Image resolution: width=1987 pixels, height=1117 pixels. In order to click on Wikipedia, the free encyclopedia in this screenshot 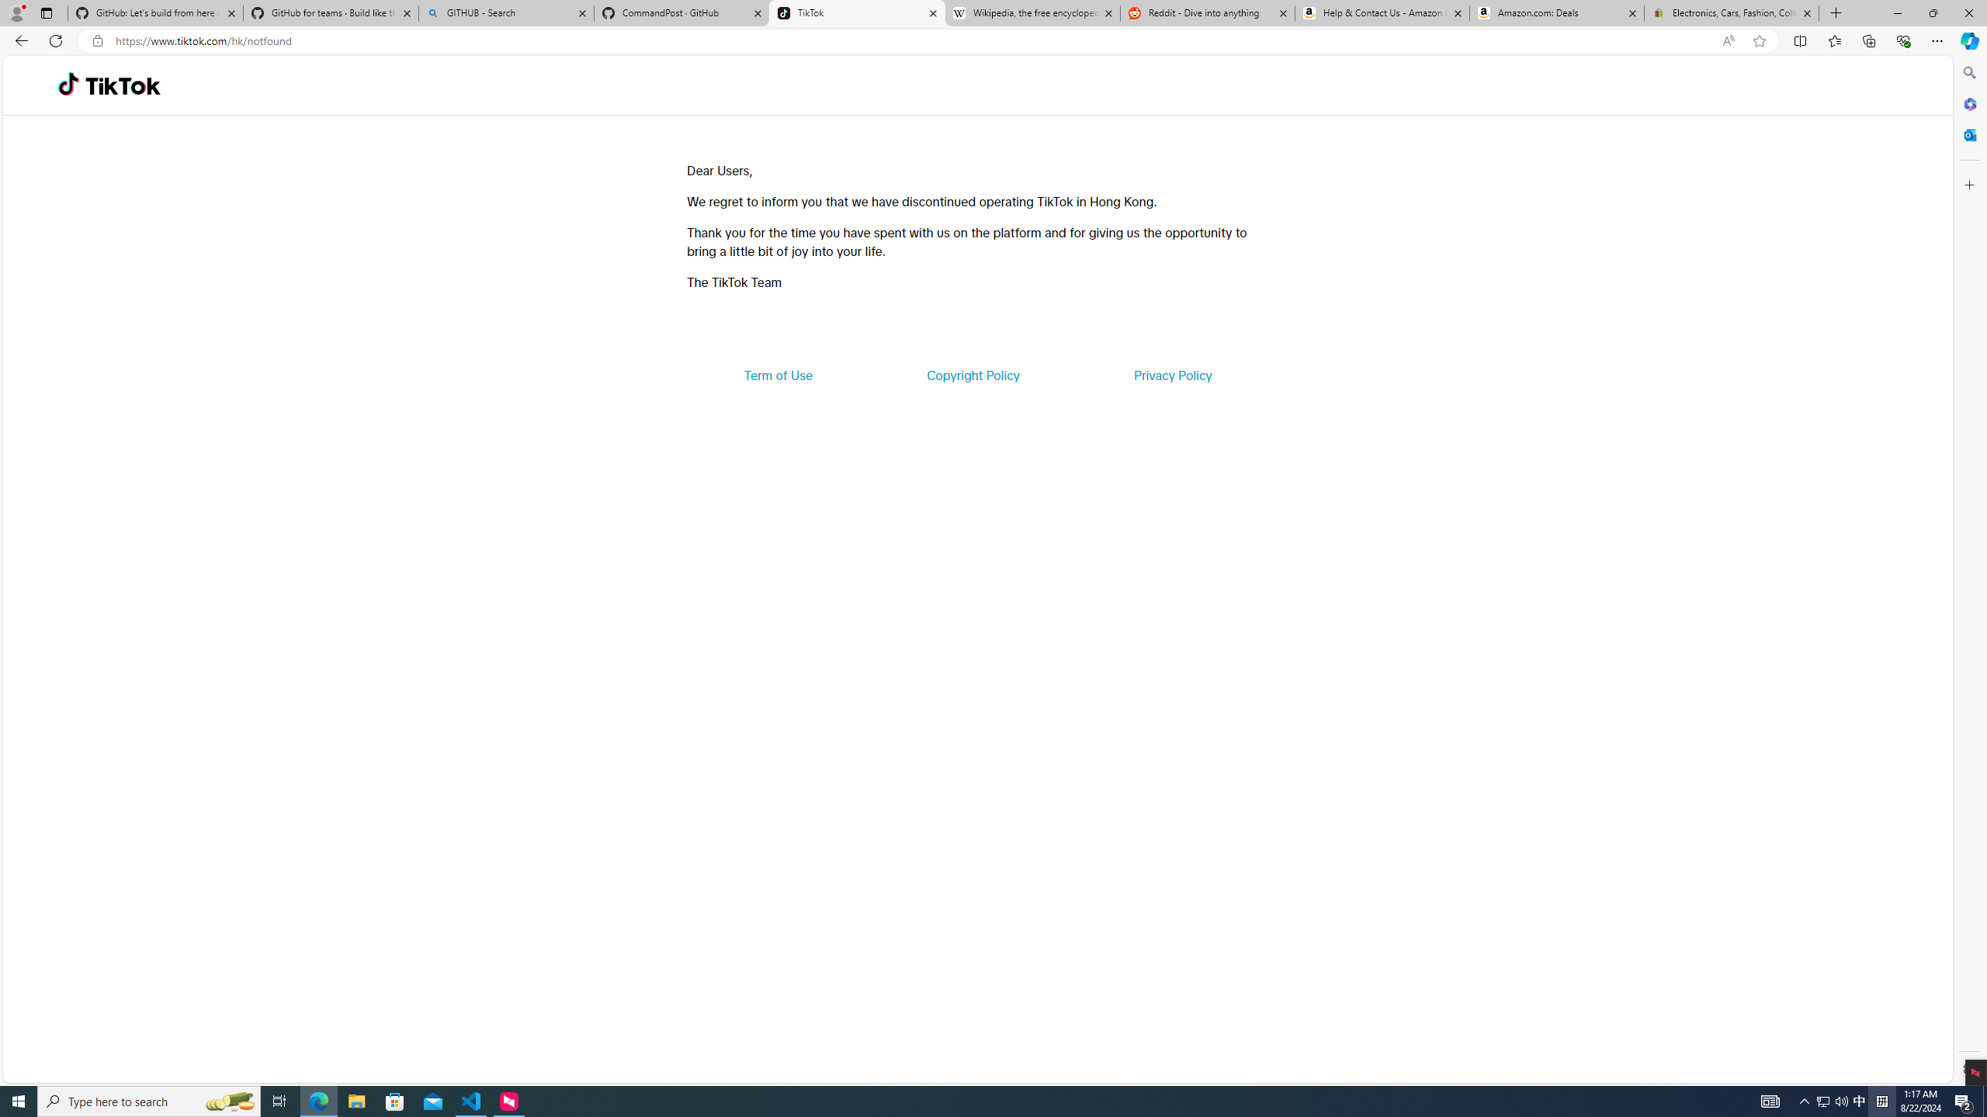, I will do `click(1032, 13)`.